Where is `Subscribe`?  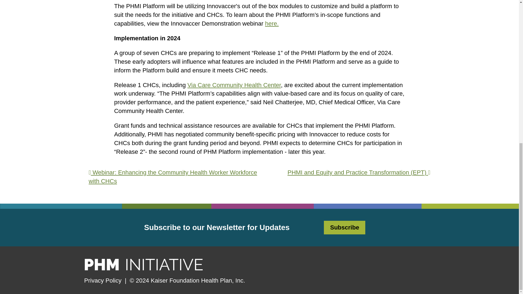 Subscribe is located at coordinates (344, 227).